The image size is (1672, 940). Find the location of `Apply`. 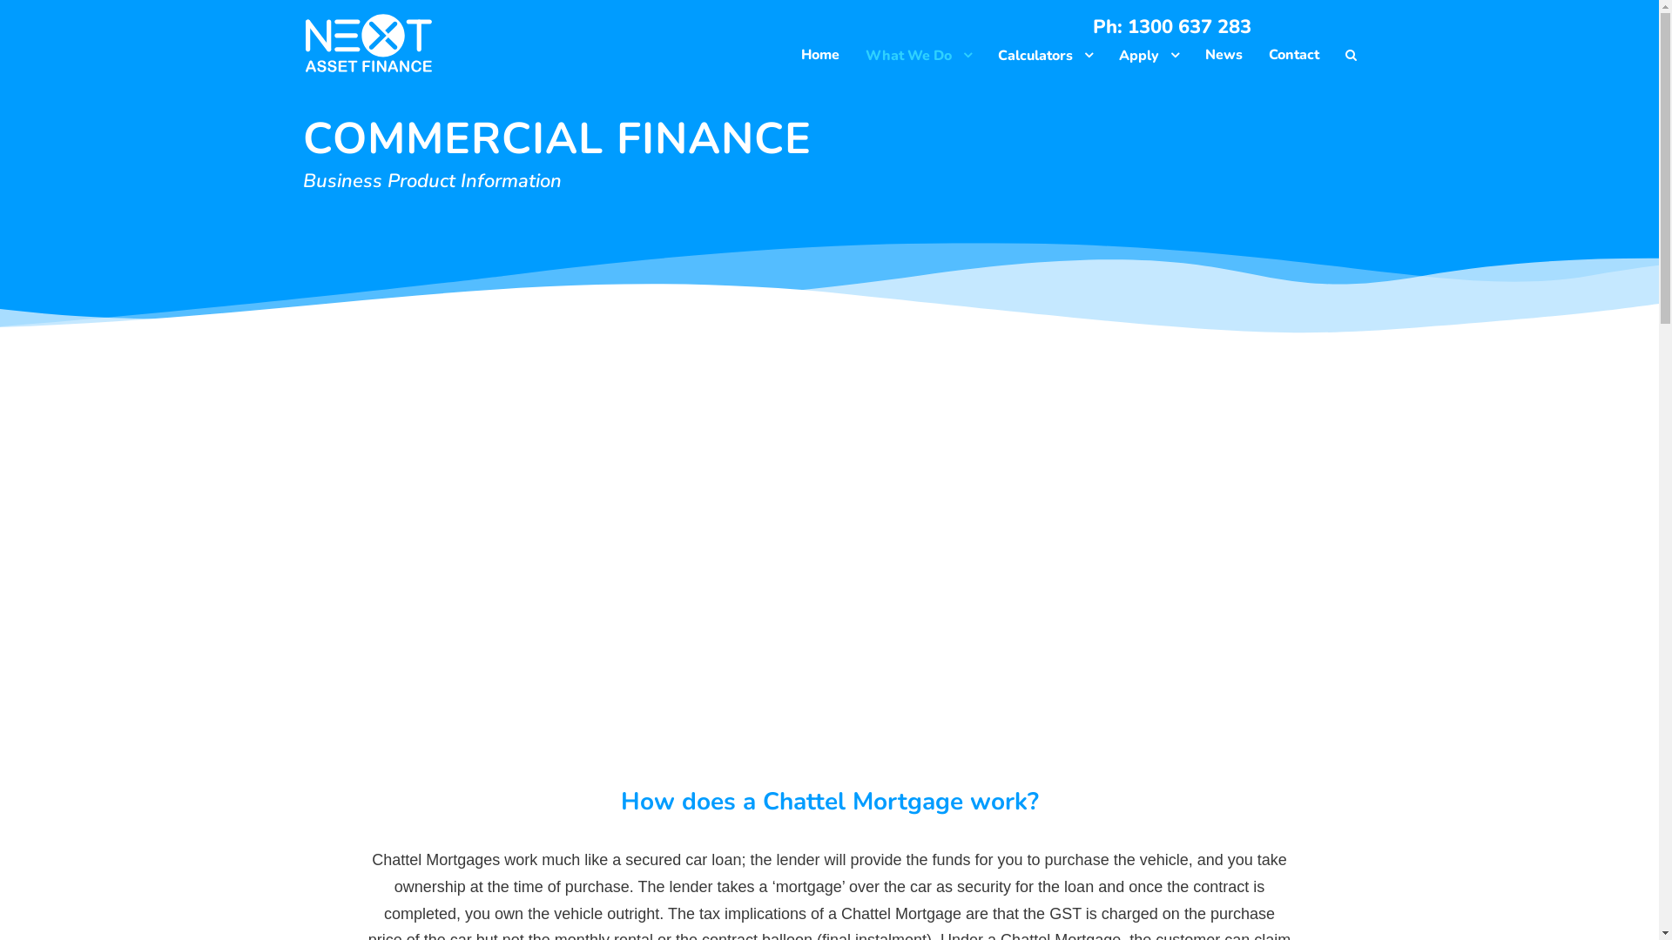

Apply is located at coordinates (1148, 60).